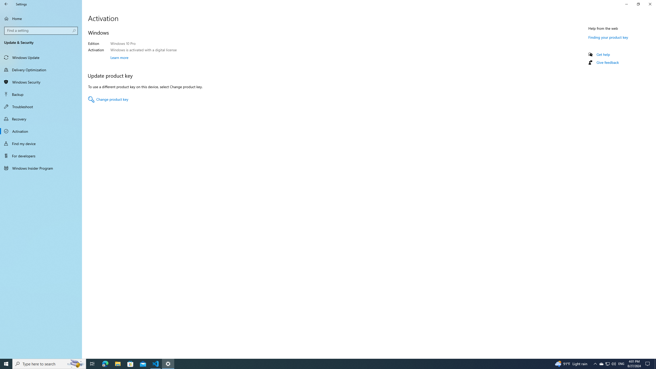  What do you see at coordinates (41, 30) in the screenshot?
I see `Search box, Find a setting` at bounding box center [41, 30].